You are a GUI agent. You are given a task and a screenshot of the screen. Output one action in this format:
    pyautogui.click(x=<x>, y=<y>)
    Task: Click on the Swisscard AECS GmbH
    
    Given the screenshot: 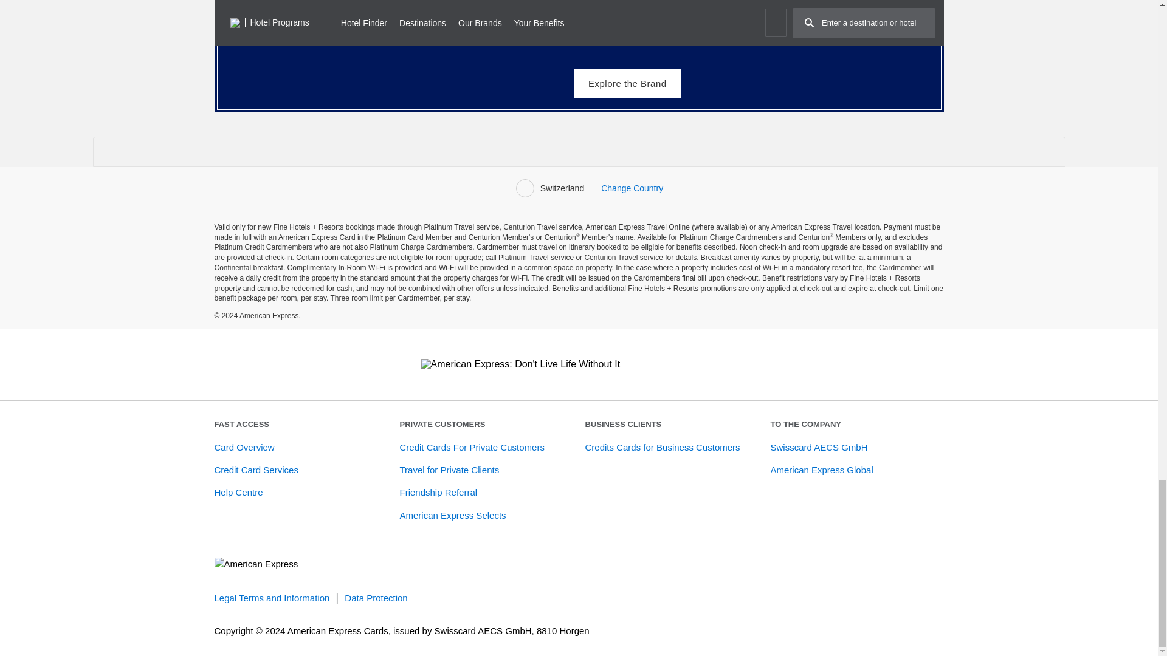 What is the action you would take?
    pyautogui.click(x=819, y=447)
    